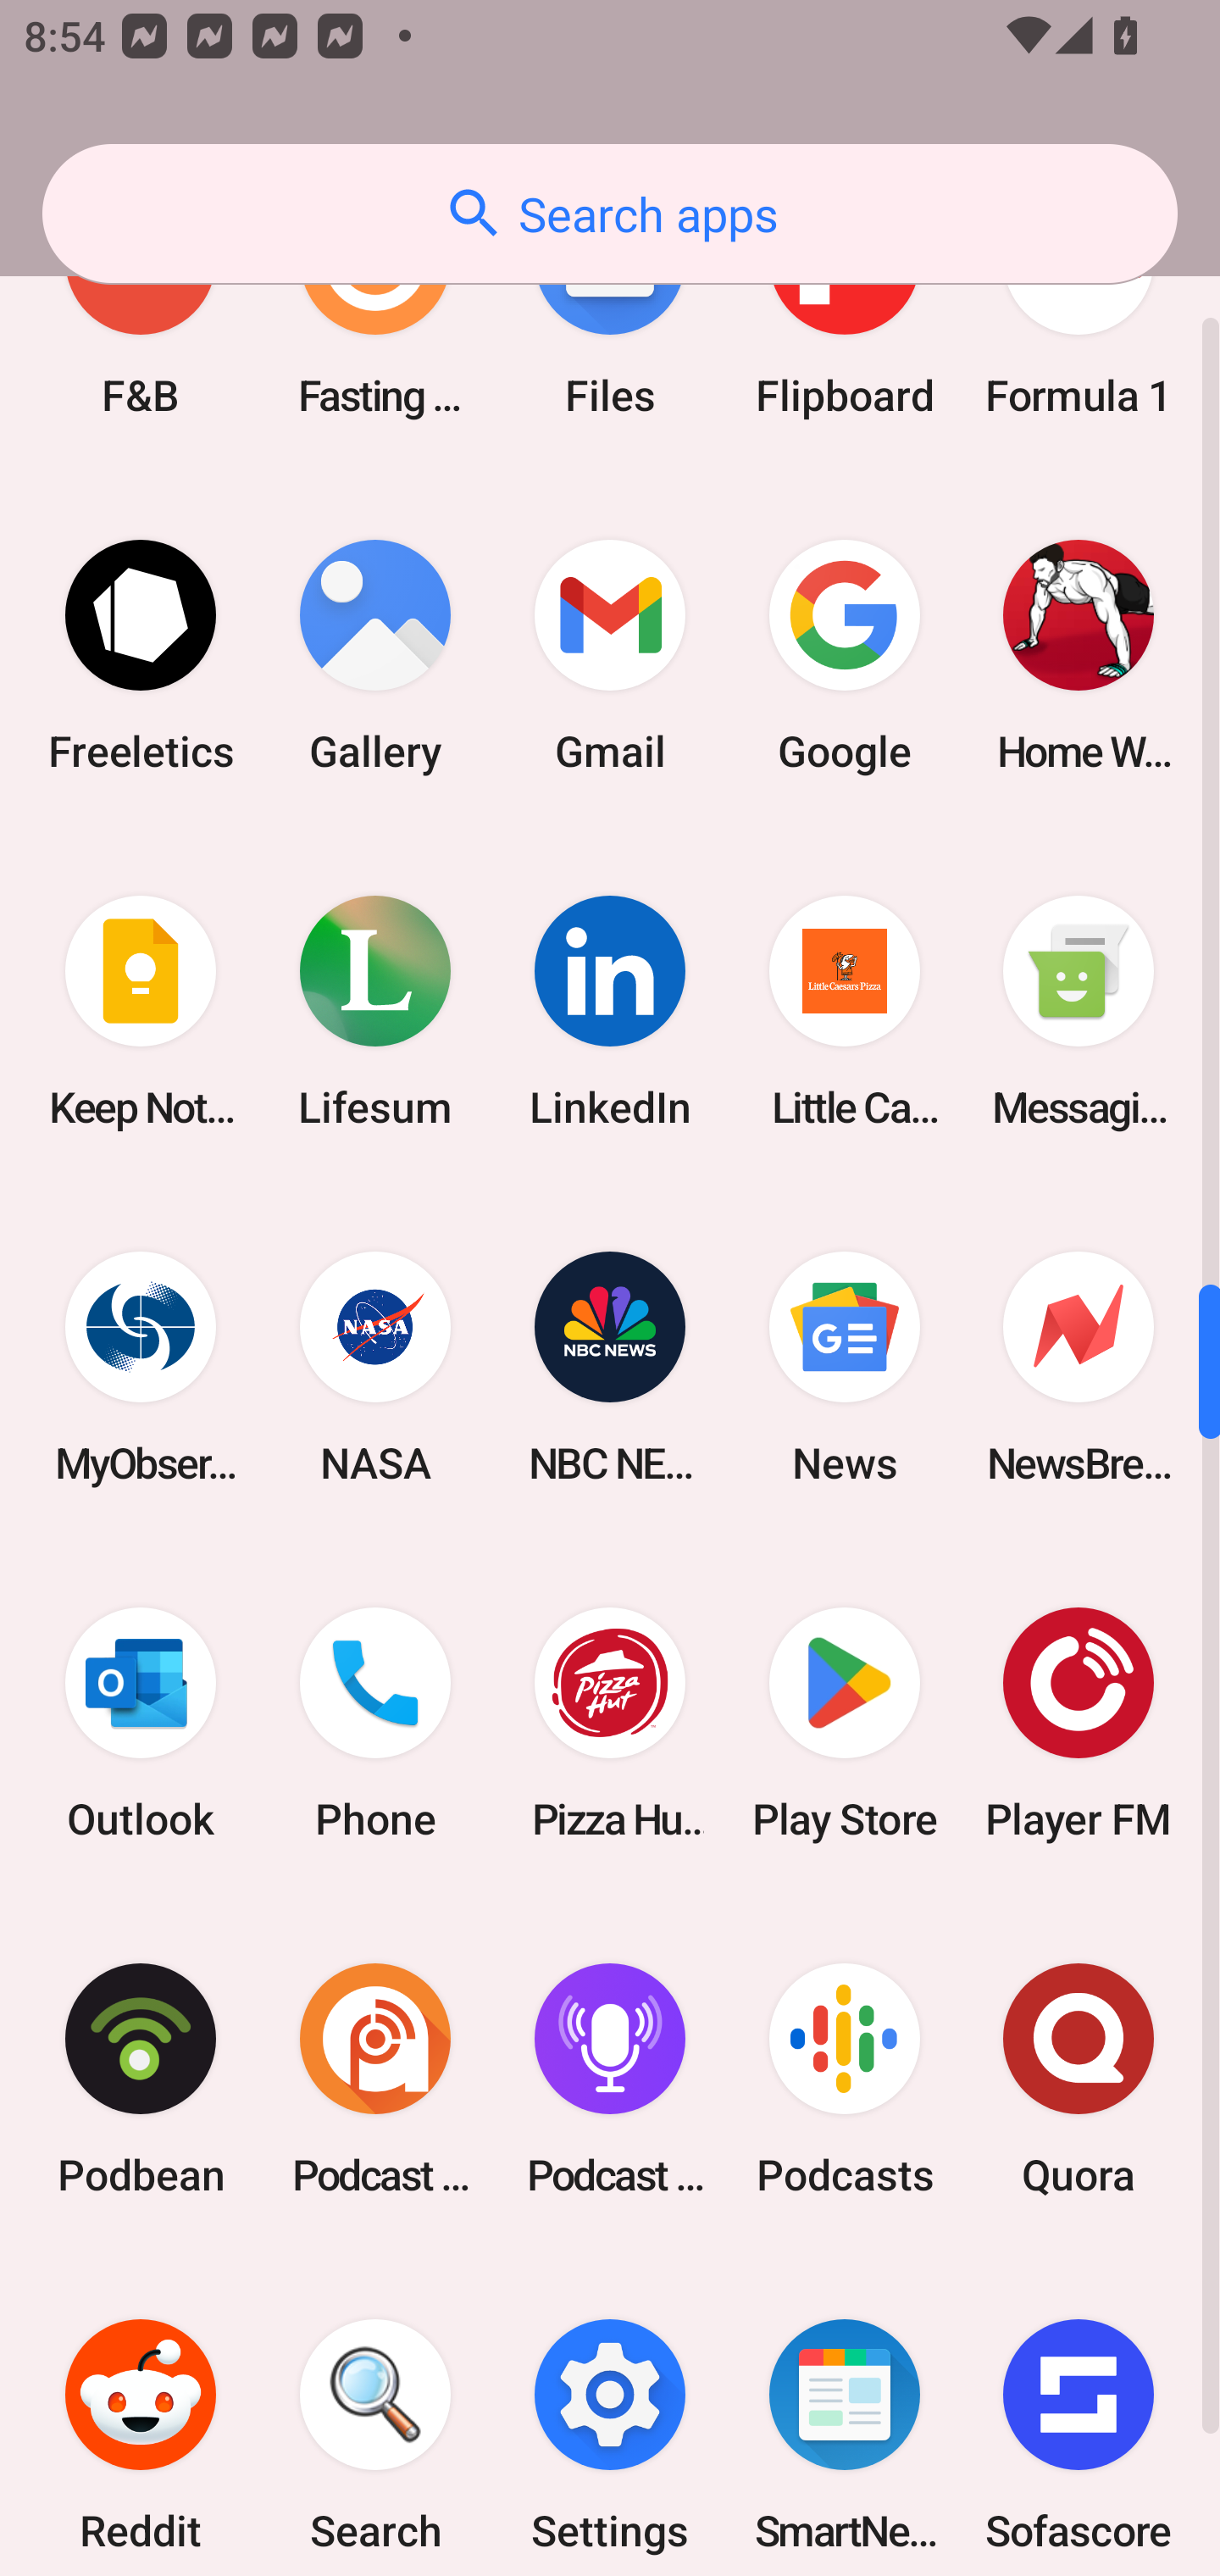 This screenshot has width=1220, height=2576. What do you see at coordinates (141, 2079) in the screenshot?
I see `Podbean` at bounding box center [141, 2079].